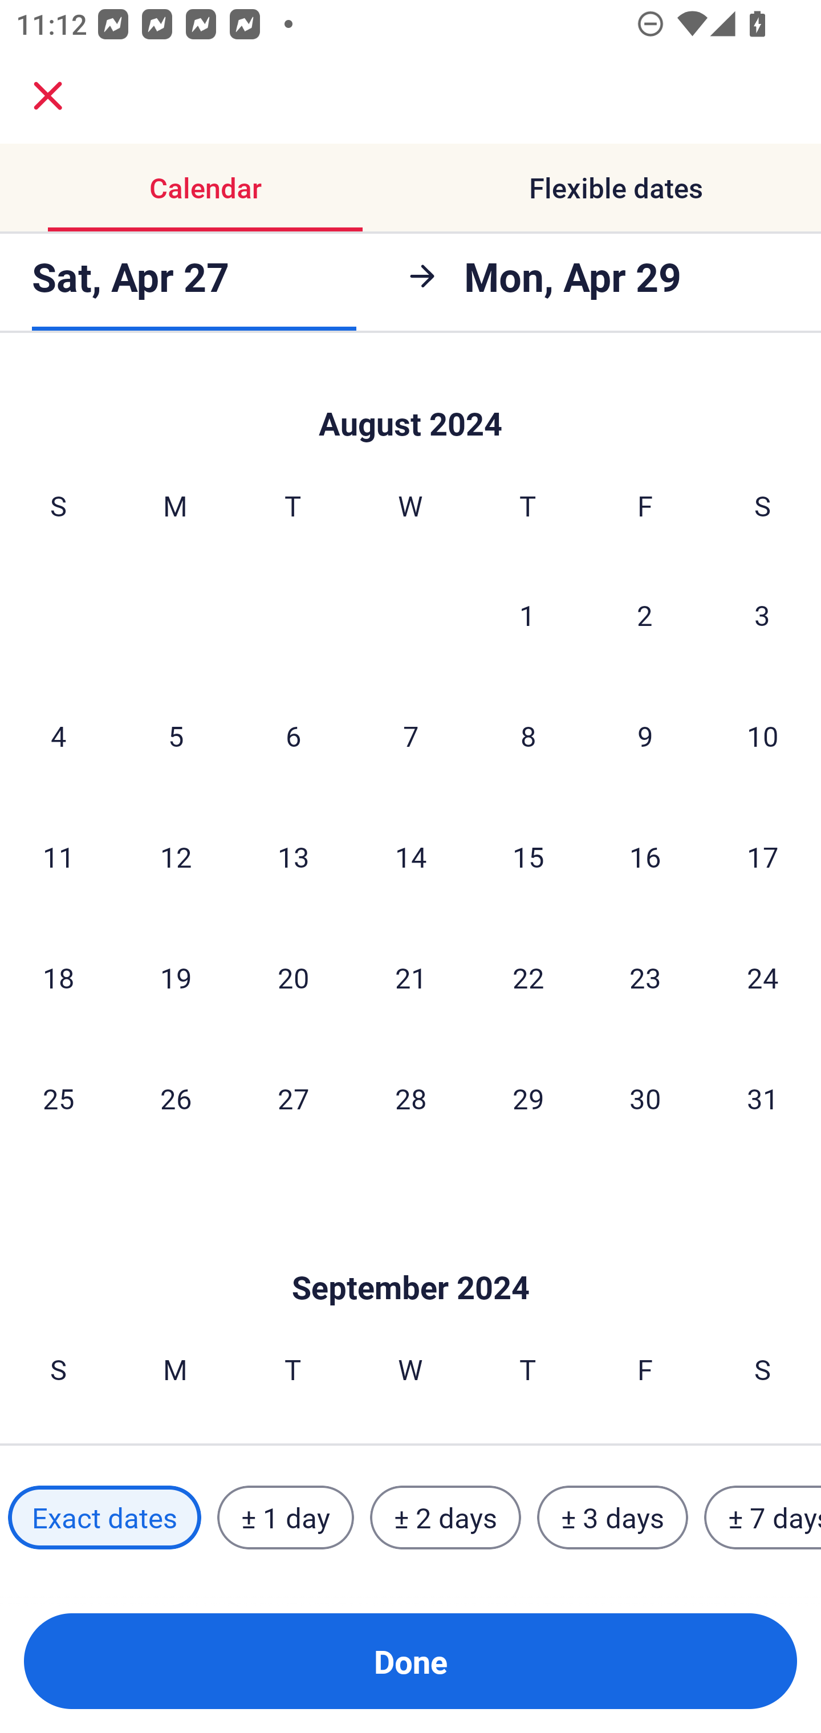 This screenshot has height=1733, width=821. I want to click on Exact dates, so click(104, 1517).